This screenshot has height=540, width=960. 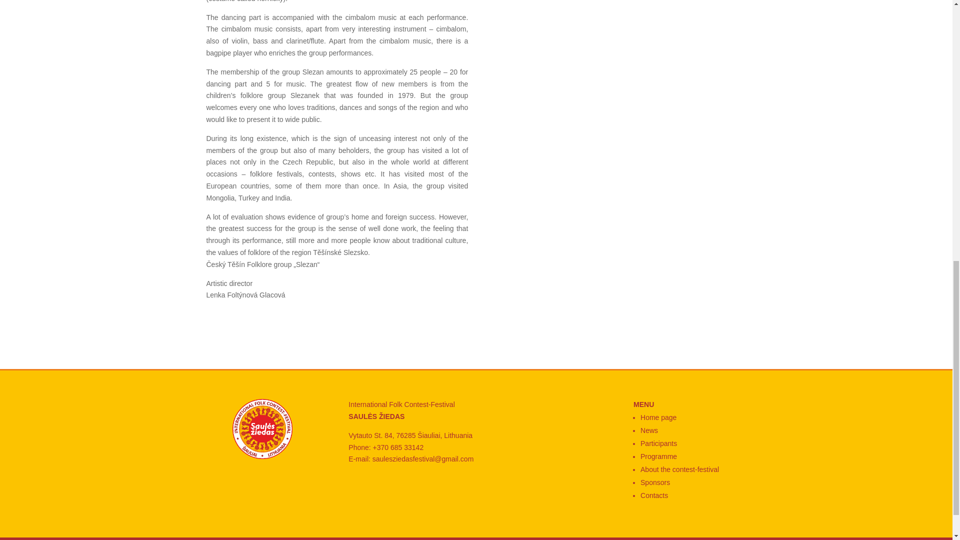 I want to click on Participants, so click(x=658, y=443).